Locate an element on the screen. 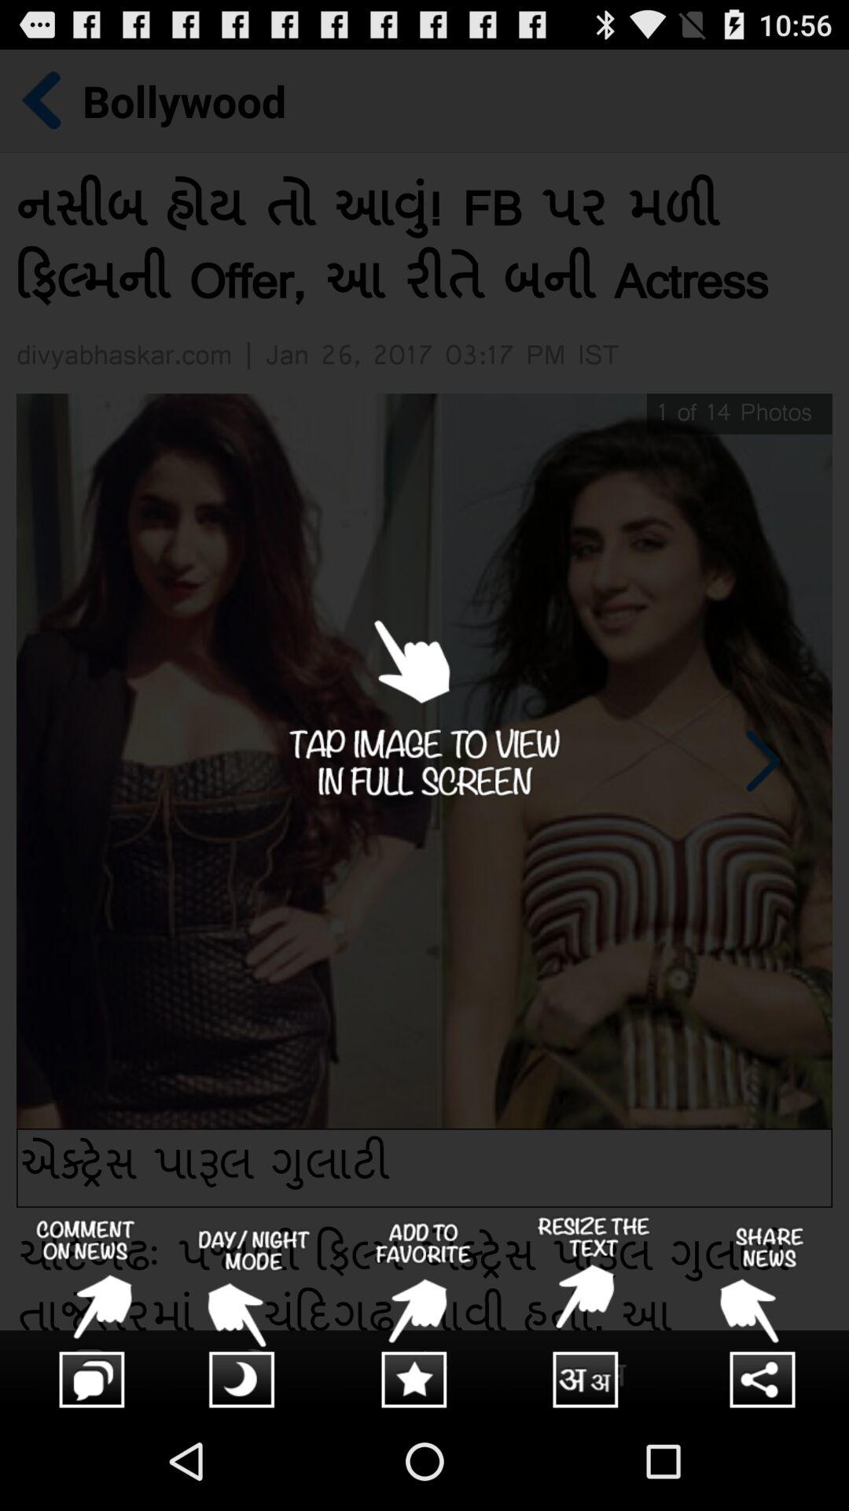  message is located at coordinates (85, 1313).